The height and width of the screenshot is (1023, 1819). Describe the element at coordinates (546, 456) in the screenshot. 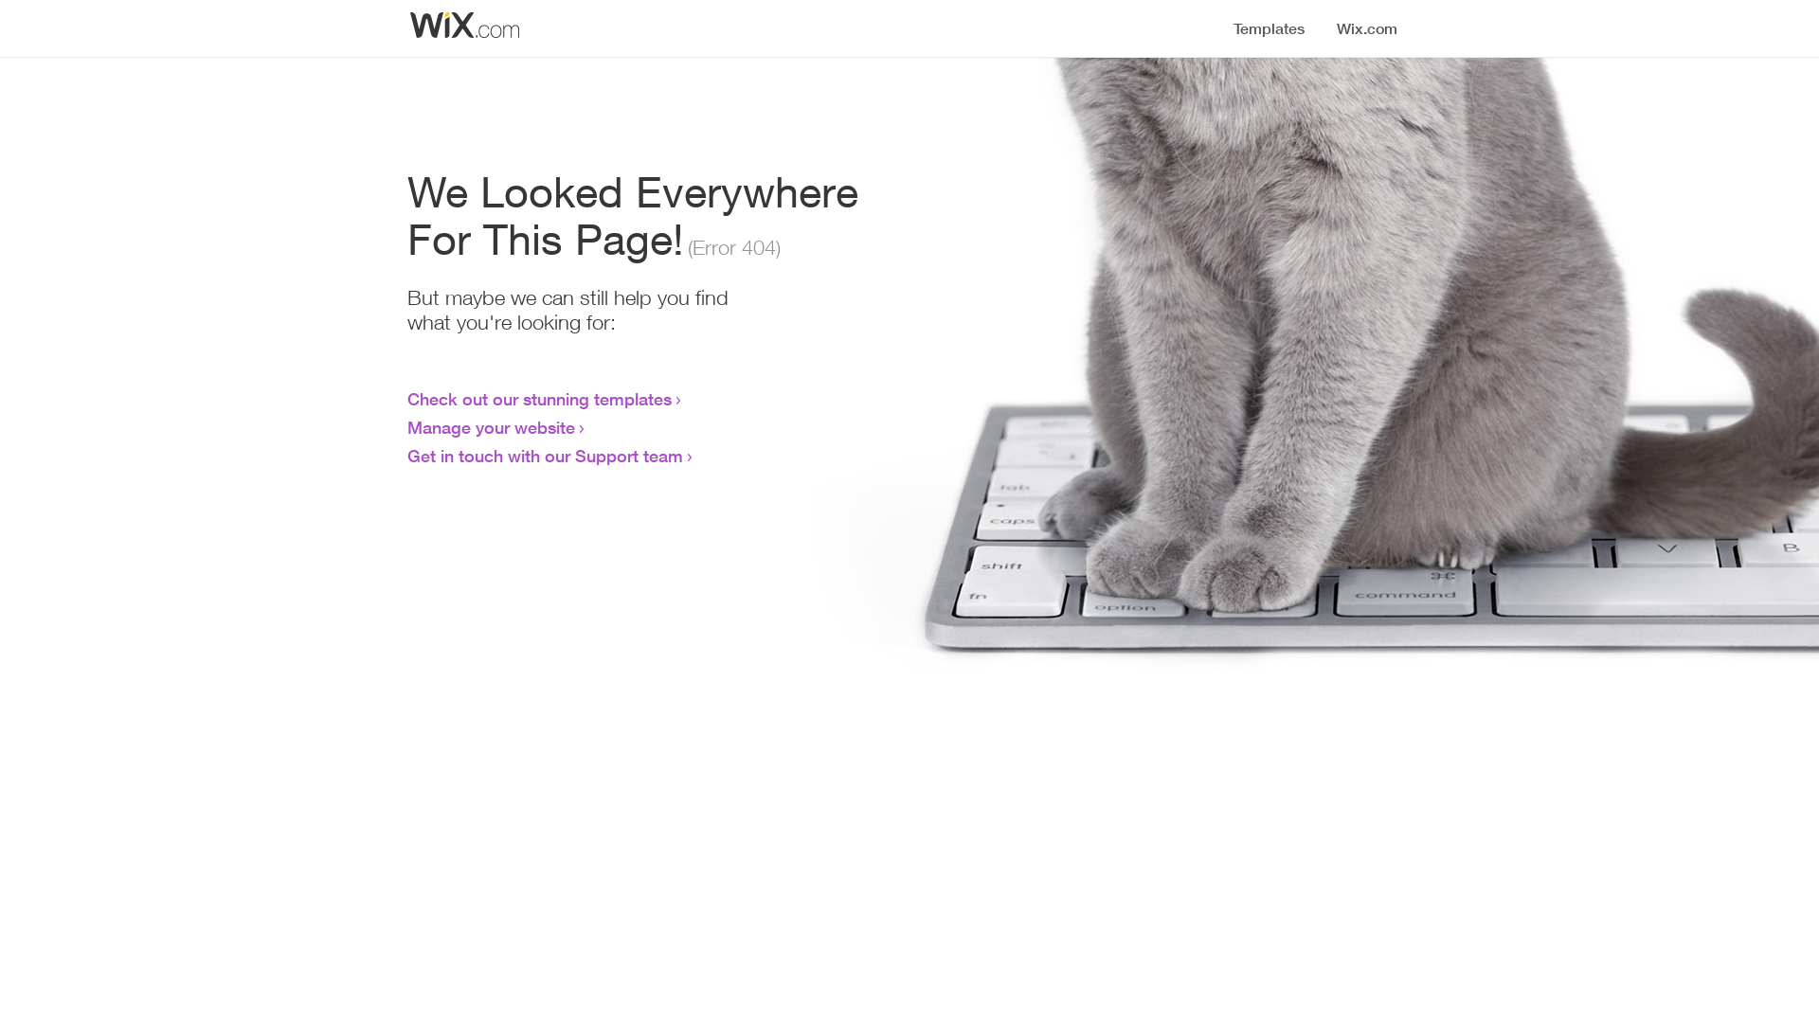

I see `Get in touch with our Support team` at that location.